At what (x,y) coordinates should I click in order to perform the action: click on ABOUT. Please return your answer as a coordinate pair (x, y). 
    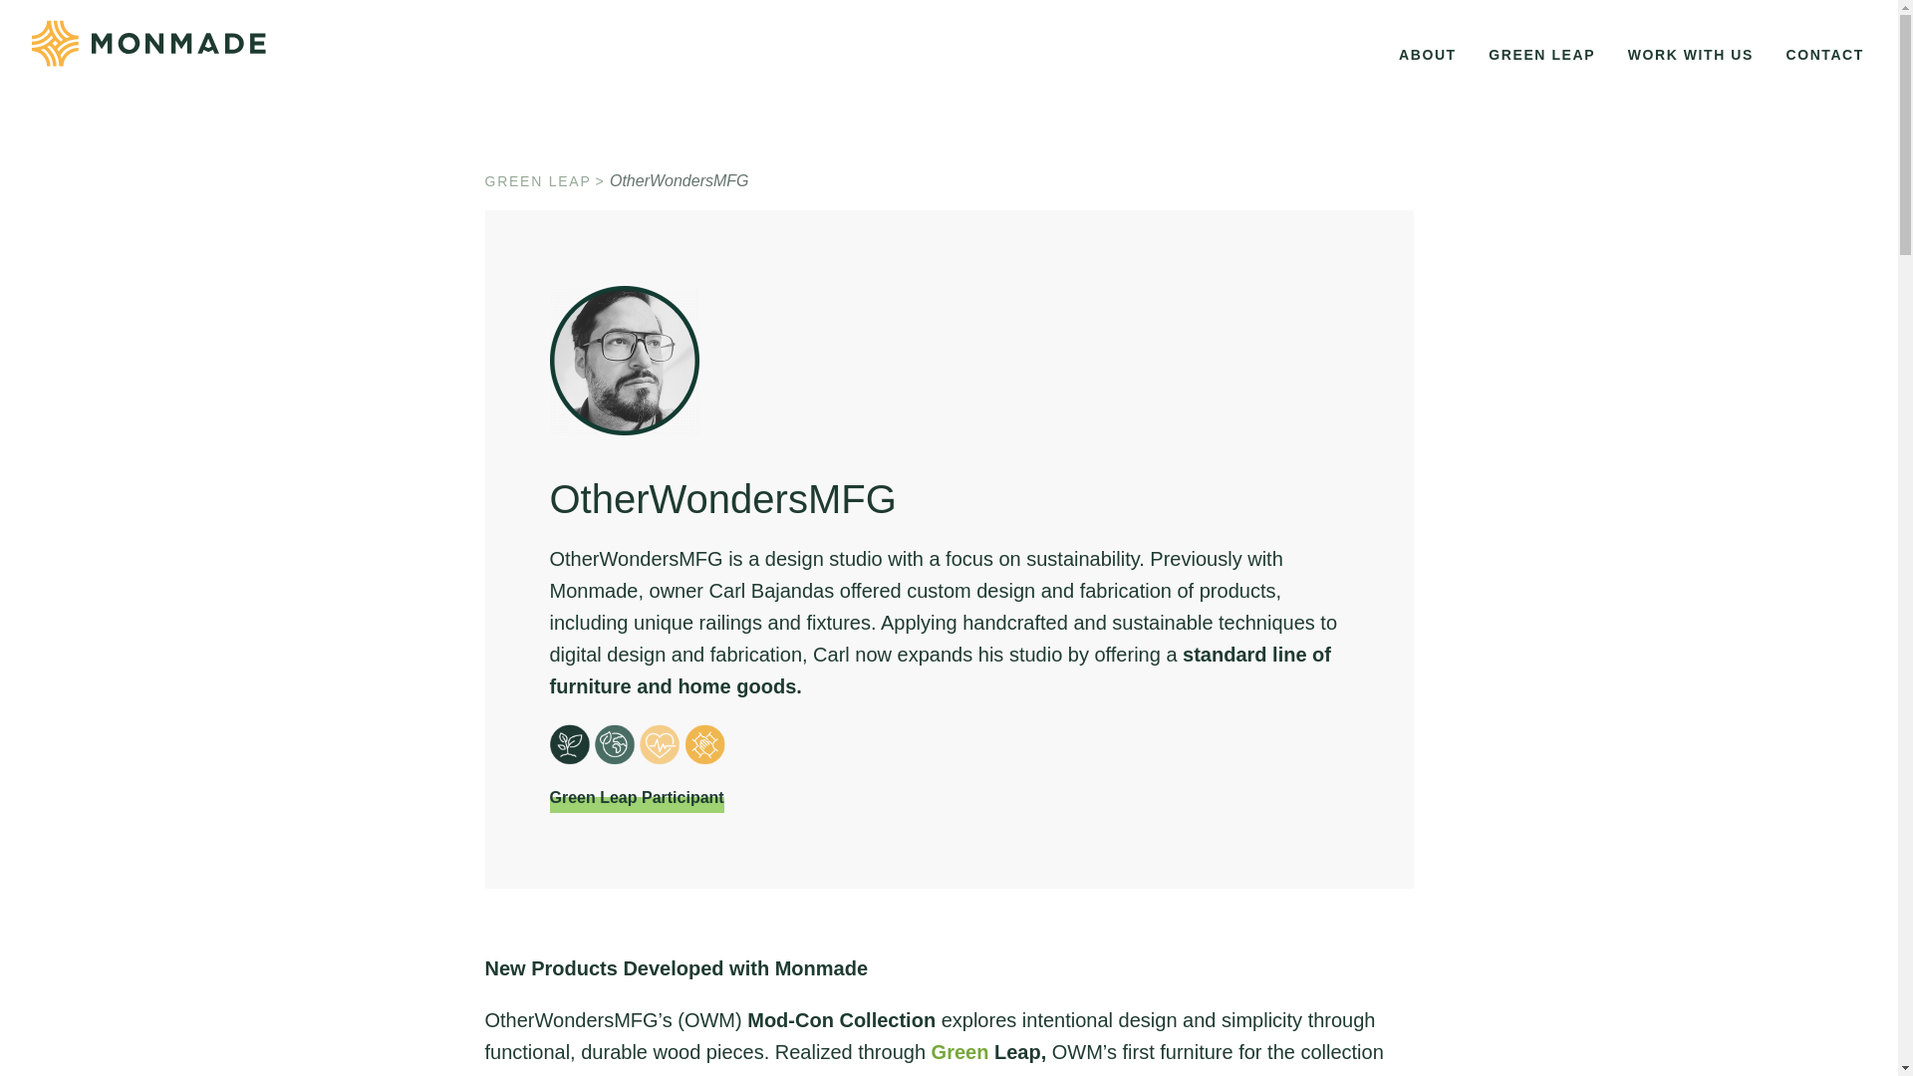
    Looking at the image, I should click on (1427, 55).